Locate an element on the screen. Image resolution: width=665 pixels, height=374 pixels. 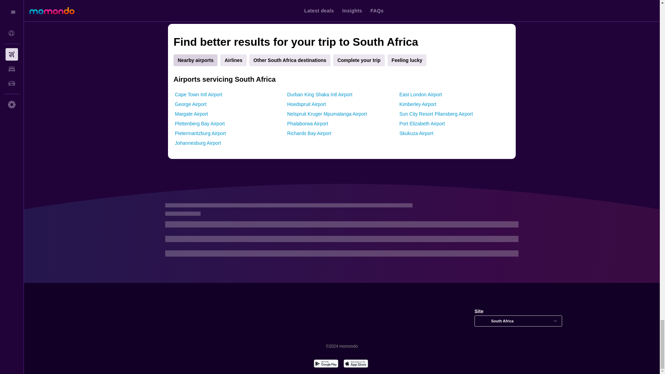
Get it on Google Play is located at coordinates (326, 364).